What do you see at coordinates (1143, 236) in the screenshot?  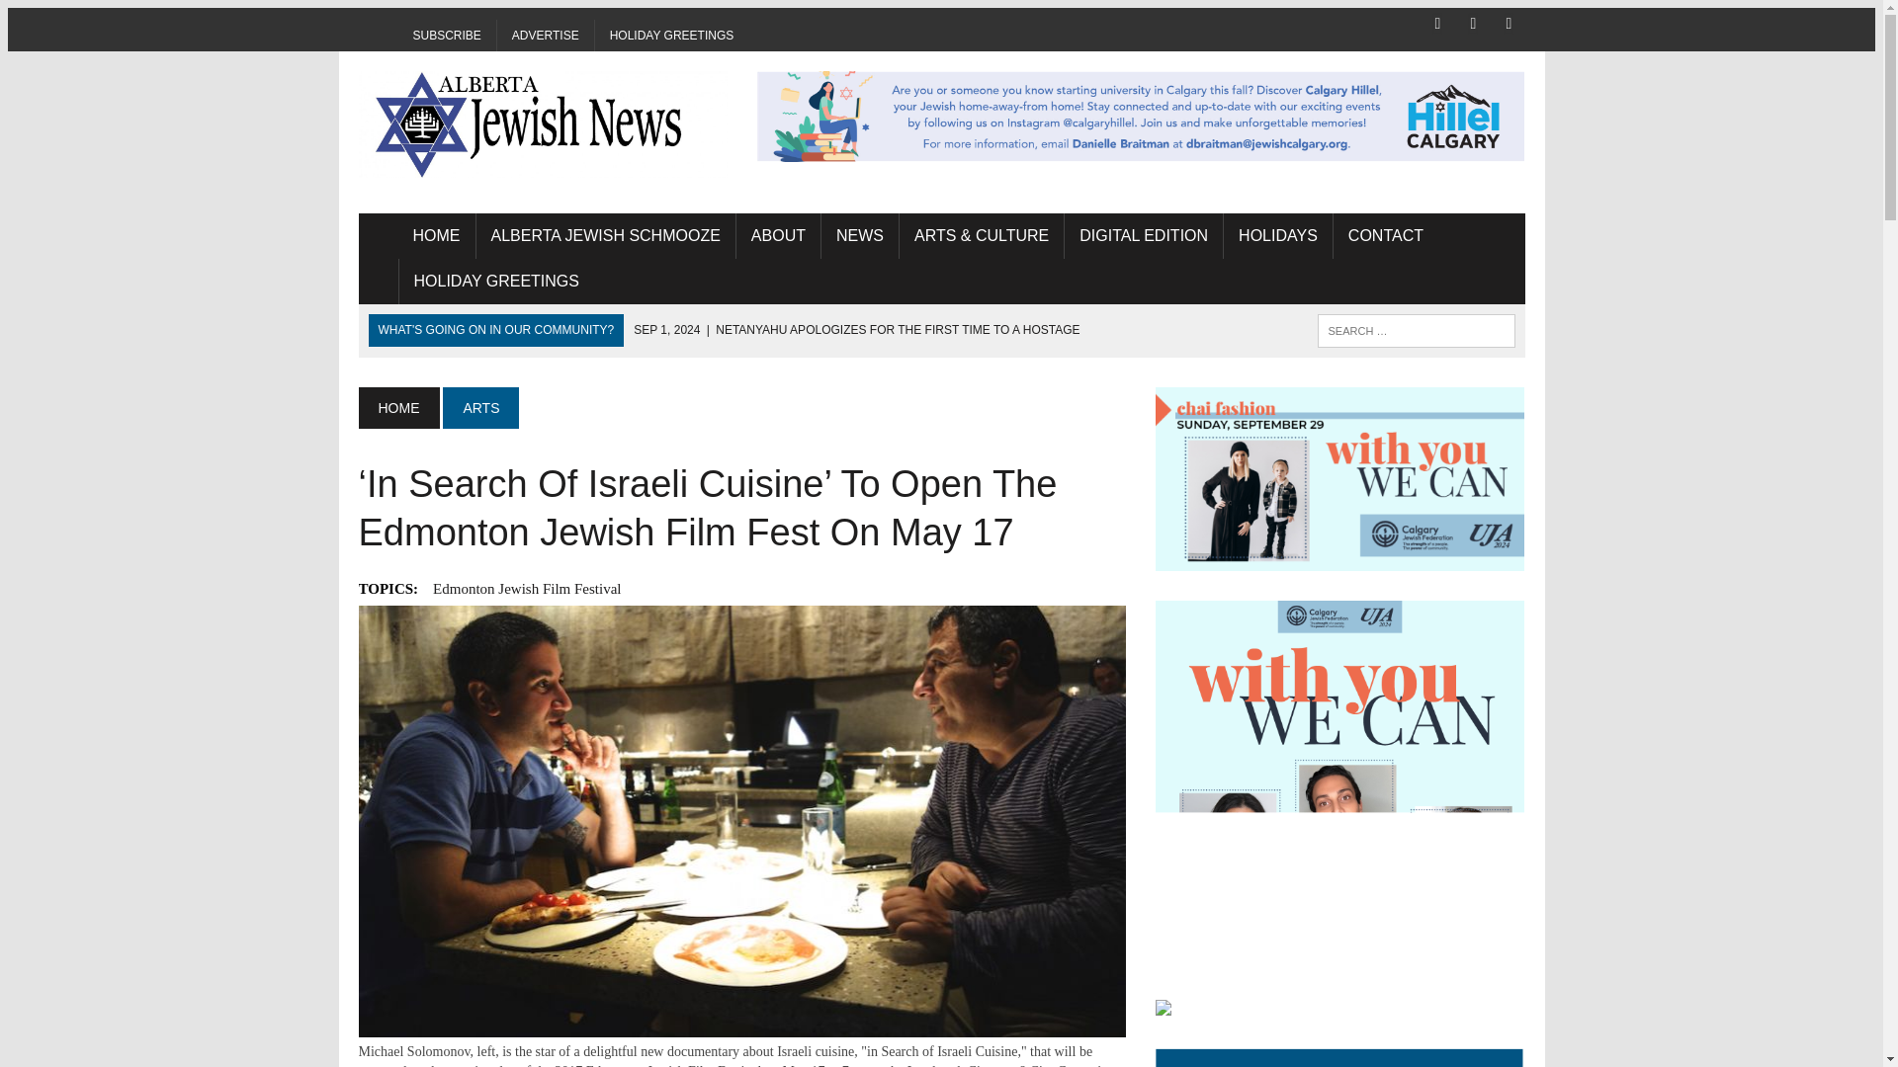 I see `DIGITAL EDITION` at bounding box center [1143, 236].